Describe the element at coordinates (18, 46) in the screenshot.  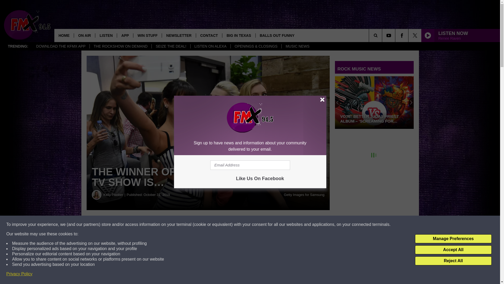
I see `TRENDING:` at that location.